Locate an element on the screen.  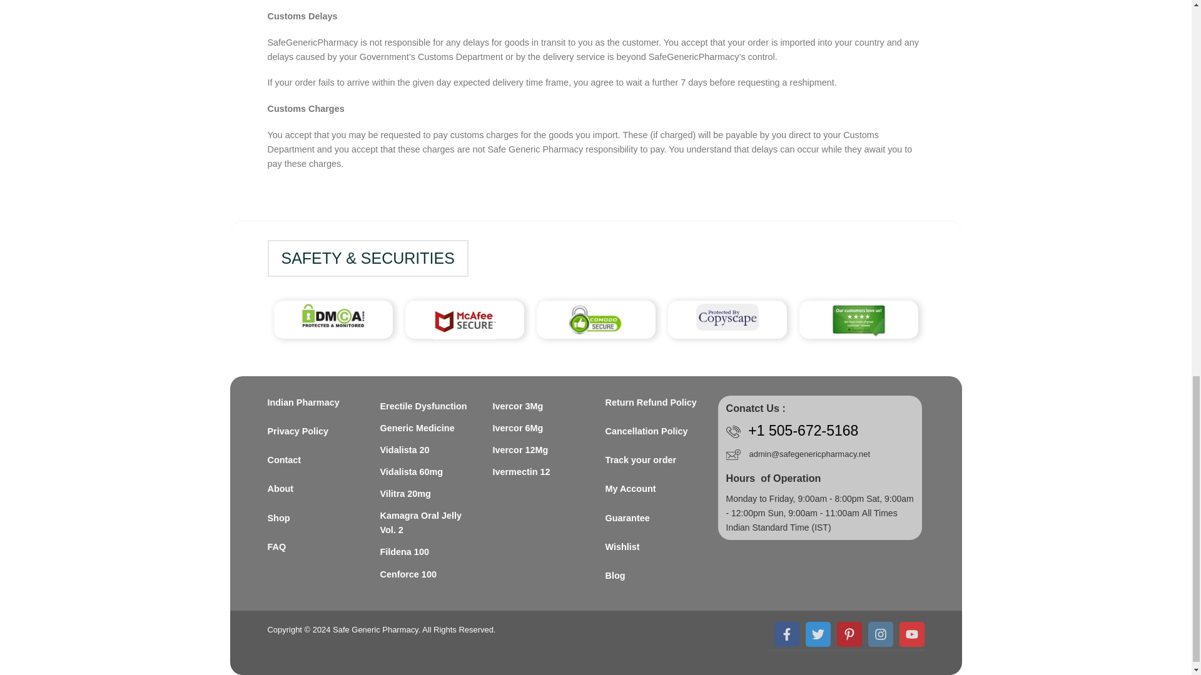
Vidalista 20 is located at coordinates (405, 450).